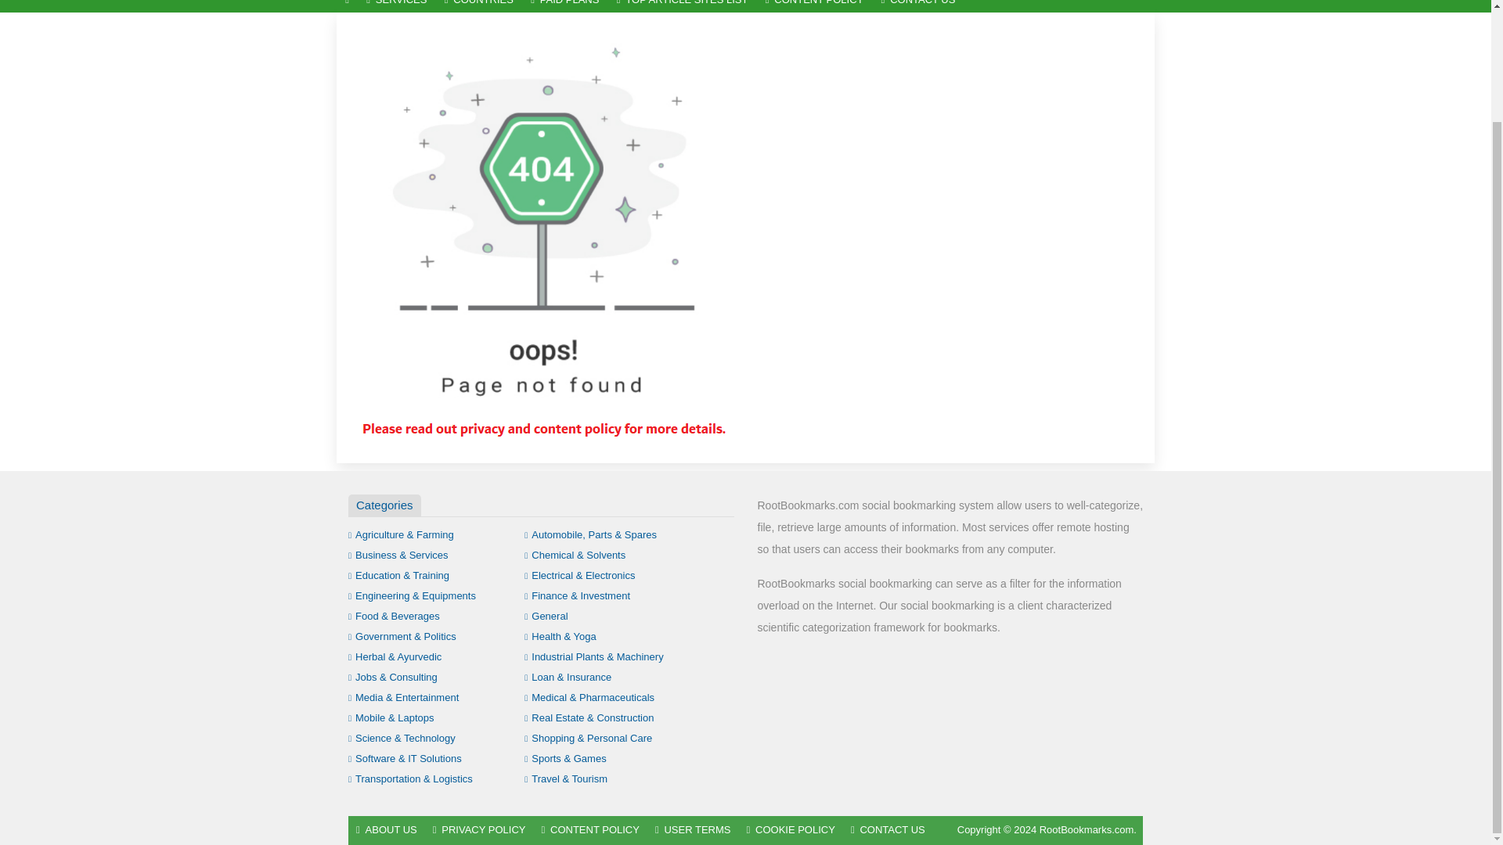  I want to click on HOME, so click(347, 6).